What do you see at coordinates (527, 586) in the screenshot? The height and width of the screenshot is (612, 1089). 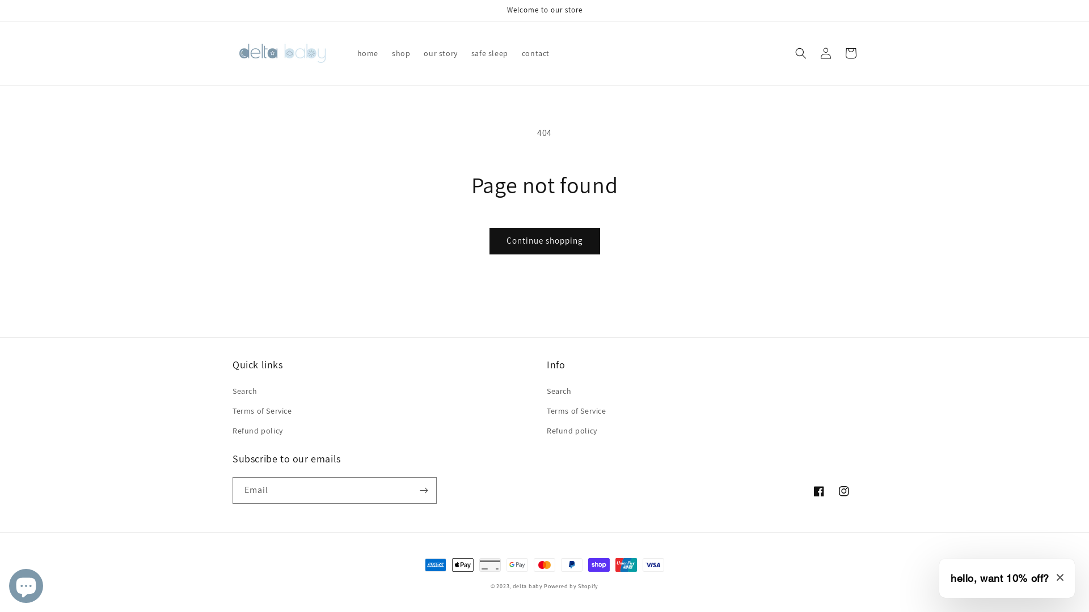 I see `delta baby` at bounding box center [527, 586].